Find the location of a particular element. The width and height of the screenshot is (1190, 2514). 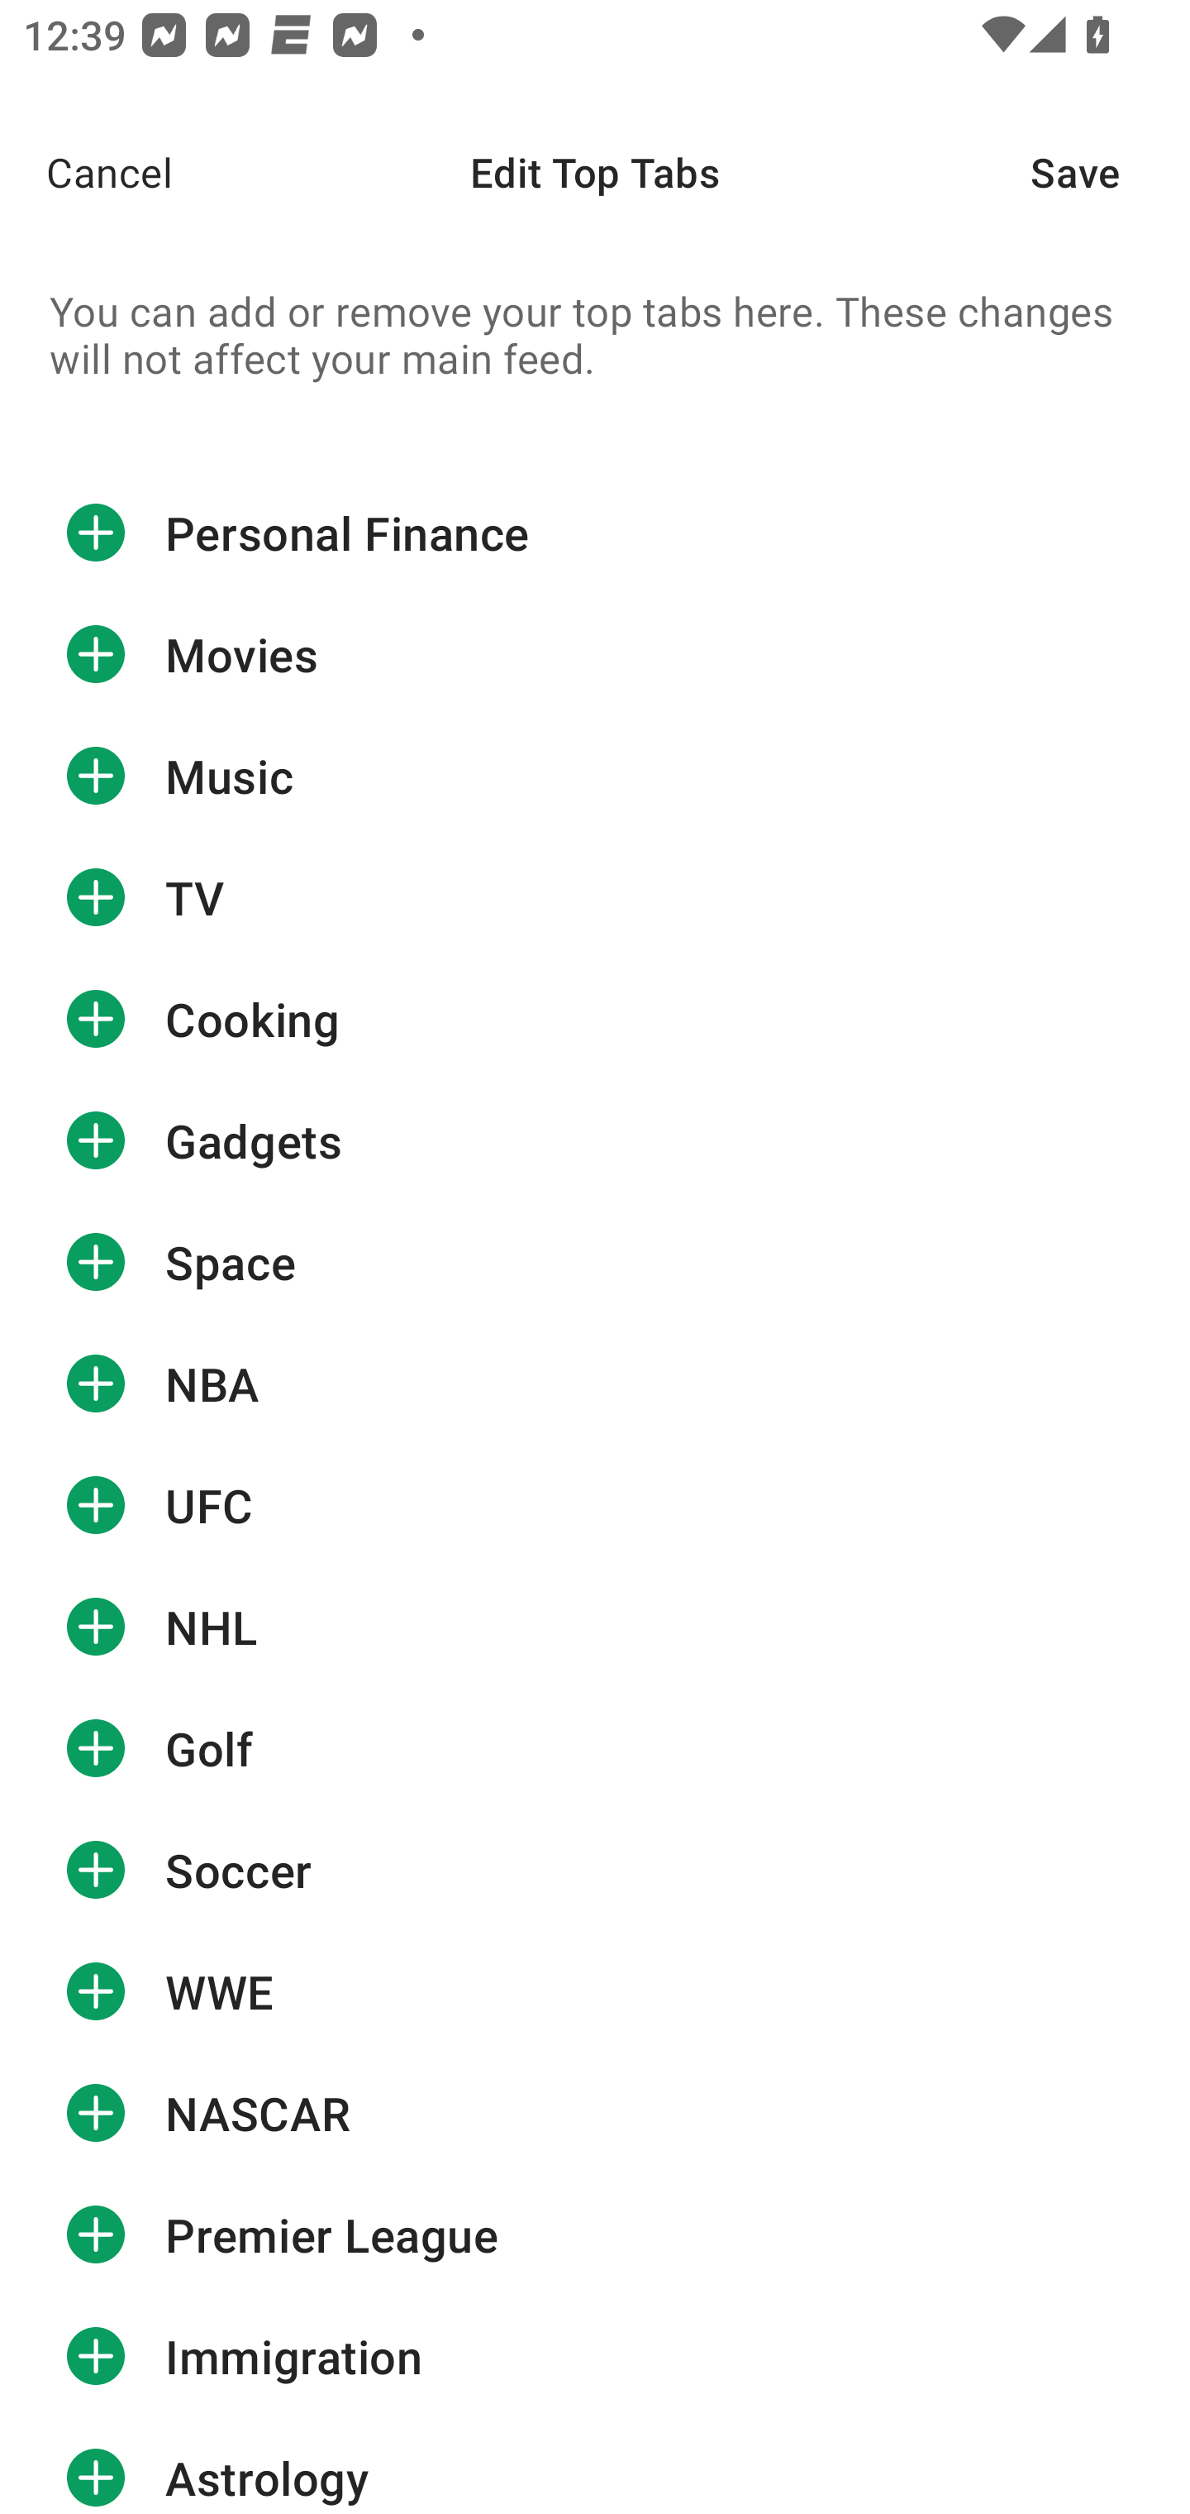

WWE is located at coordinates (595, 1991).